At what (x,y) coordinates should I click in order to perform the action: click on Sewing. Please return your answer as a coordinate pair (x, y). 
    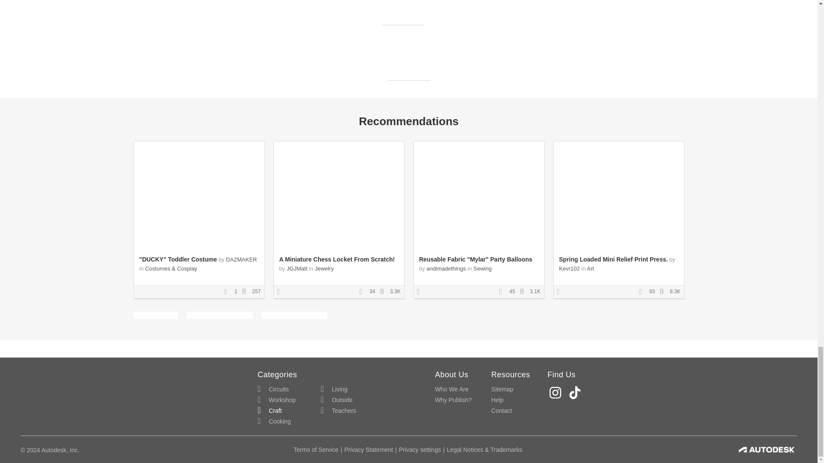
    Looking at the image, I should click on (482, 268).